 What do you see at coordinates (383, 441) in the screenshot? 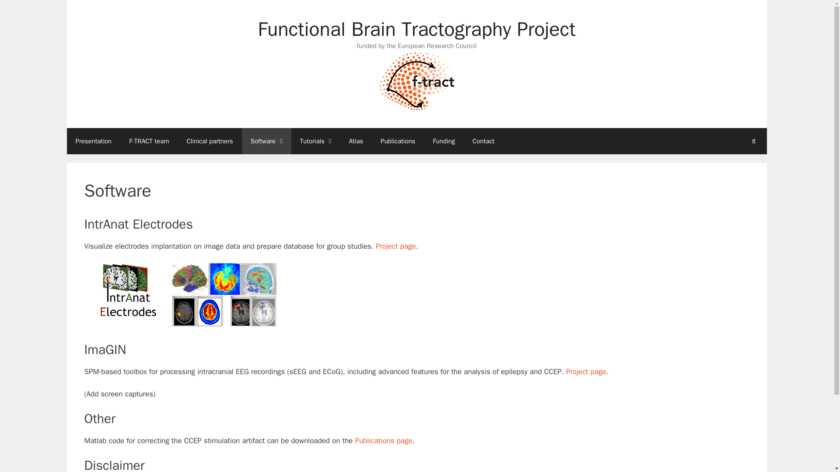
I see `Publications page` at bounding box center [383, 441].